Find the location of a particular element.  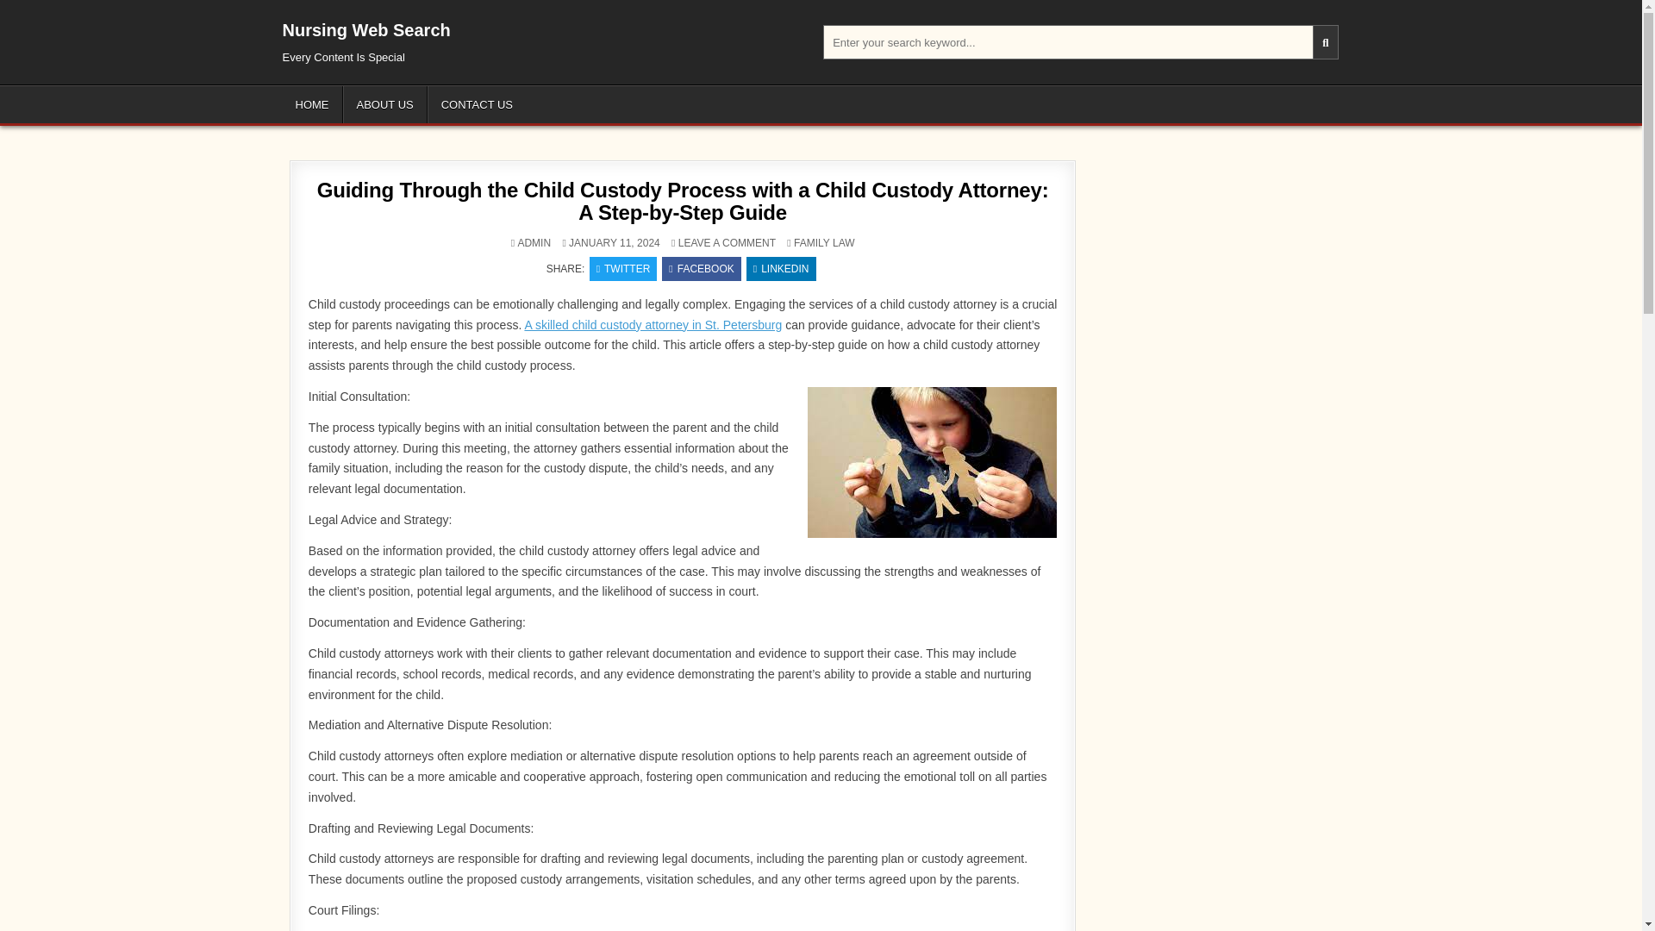

Share this on Facebook is located at coordinates (701, 269).